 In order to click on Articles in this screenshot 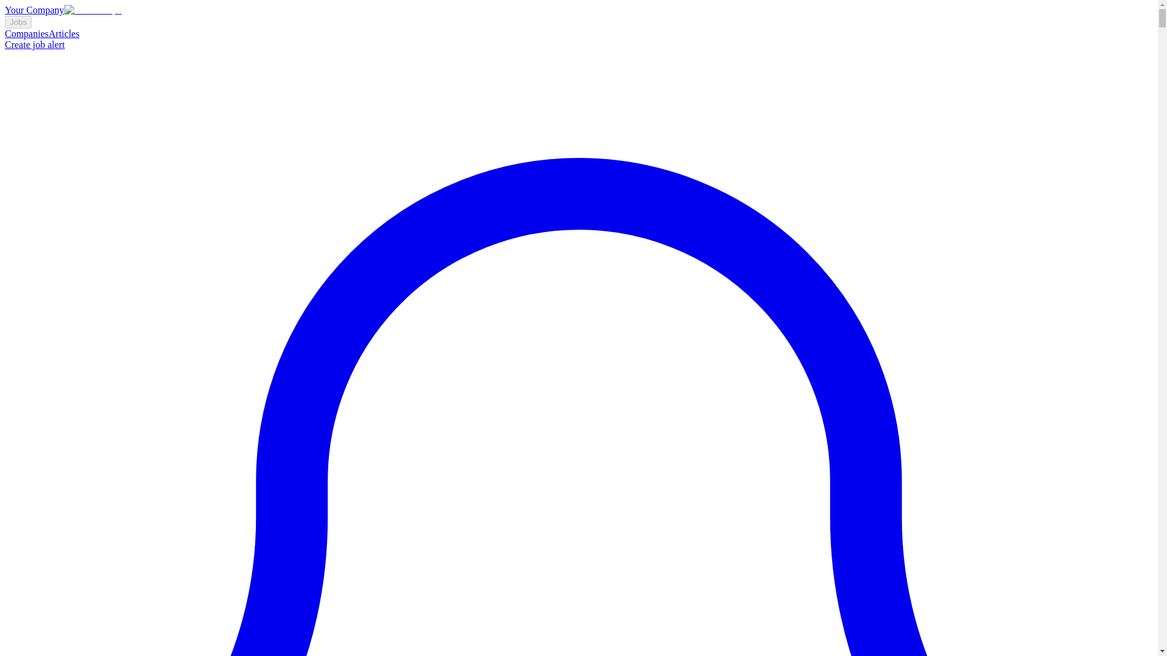, I will do `click(64, 33)`.